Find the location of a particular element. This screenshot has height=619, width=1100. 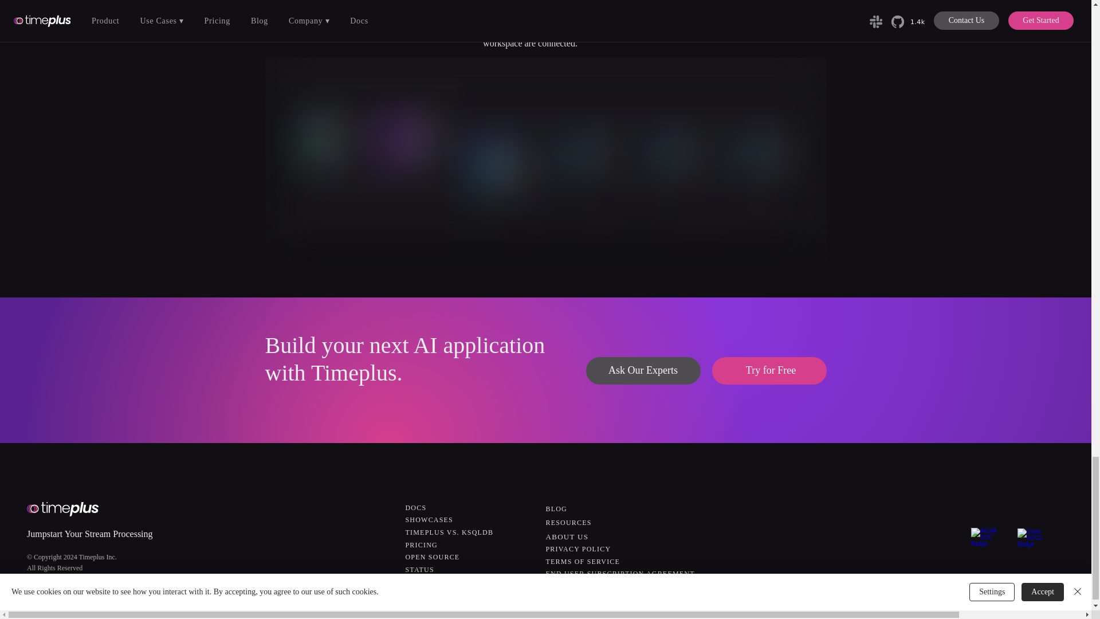

SHOWCASES is located at coordinates (430, 519).